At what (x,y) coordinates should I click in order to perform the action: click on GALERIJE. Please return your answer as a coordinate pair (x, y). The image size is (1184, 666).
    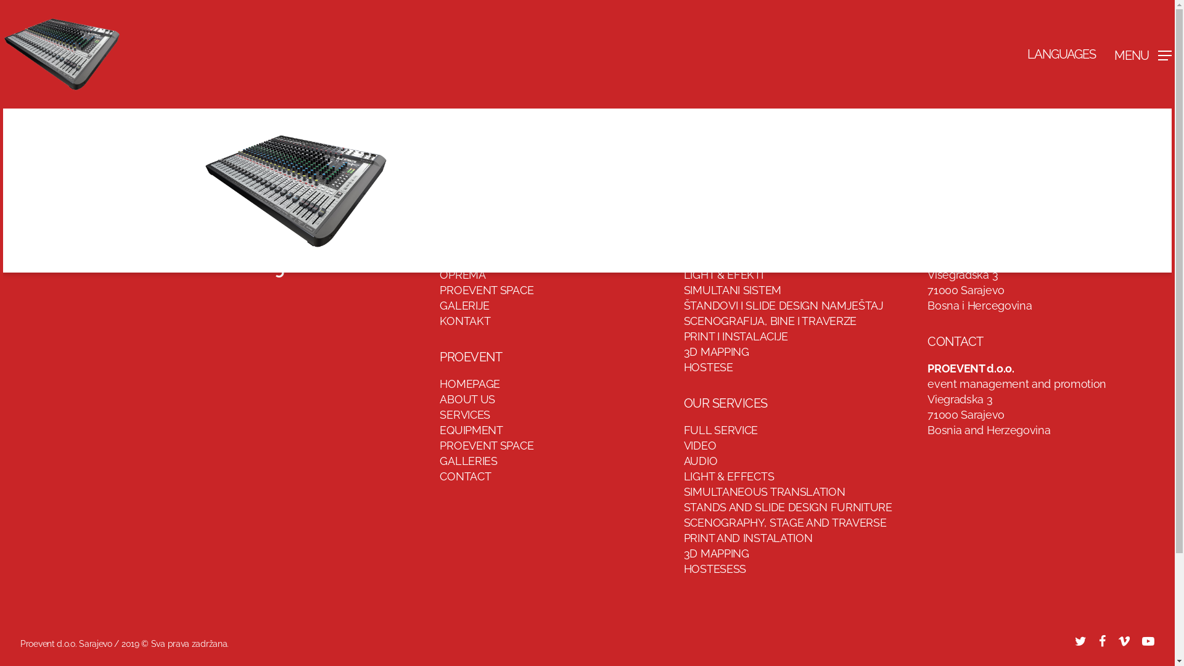
    Looking at the image, I should click on (465, 306).